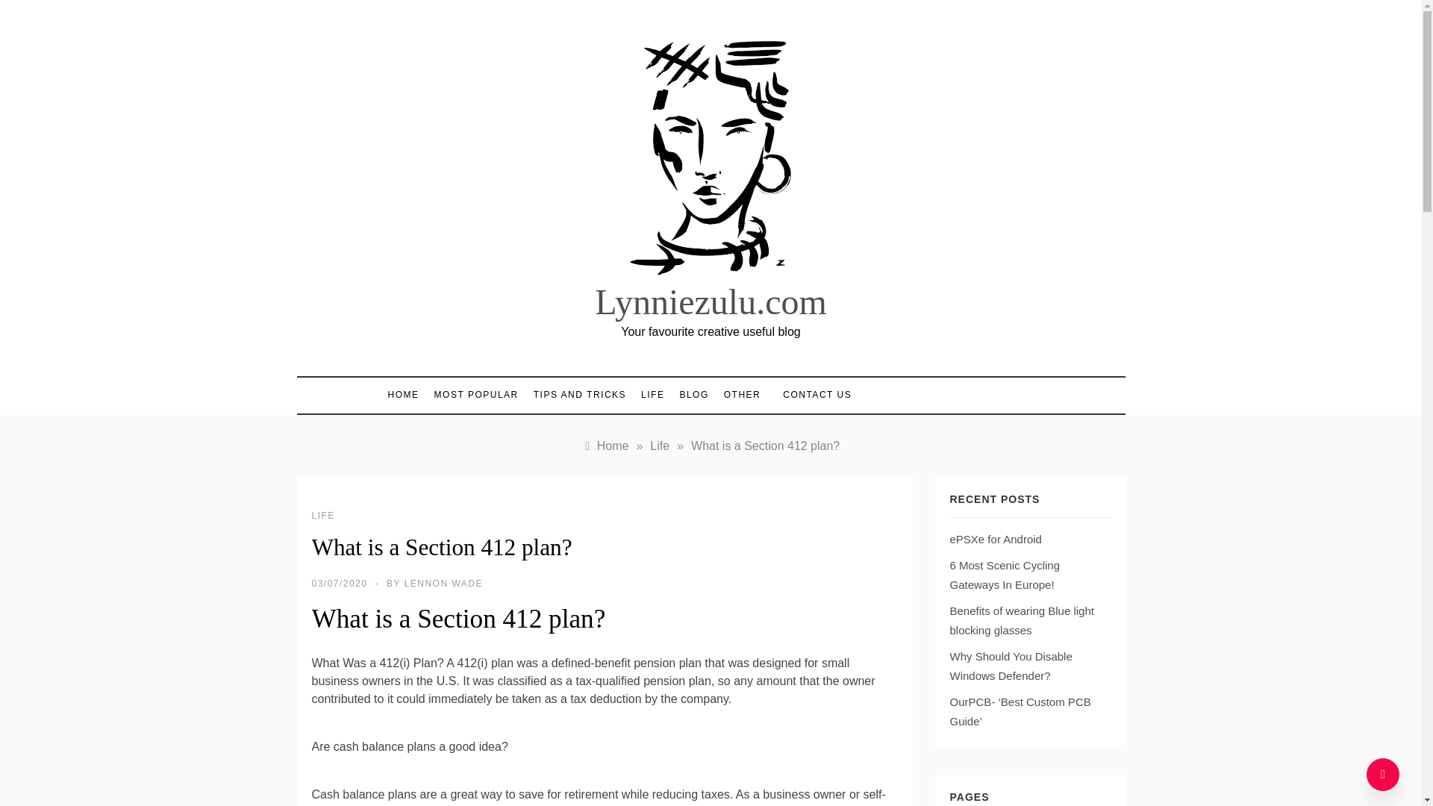  What do you see at coordinates (1005, 575) in the screenshot?
I see `6 Most Scenic Cycling Gateways In Europe!` at bounding box center [1005, 575].